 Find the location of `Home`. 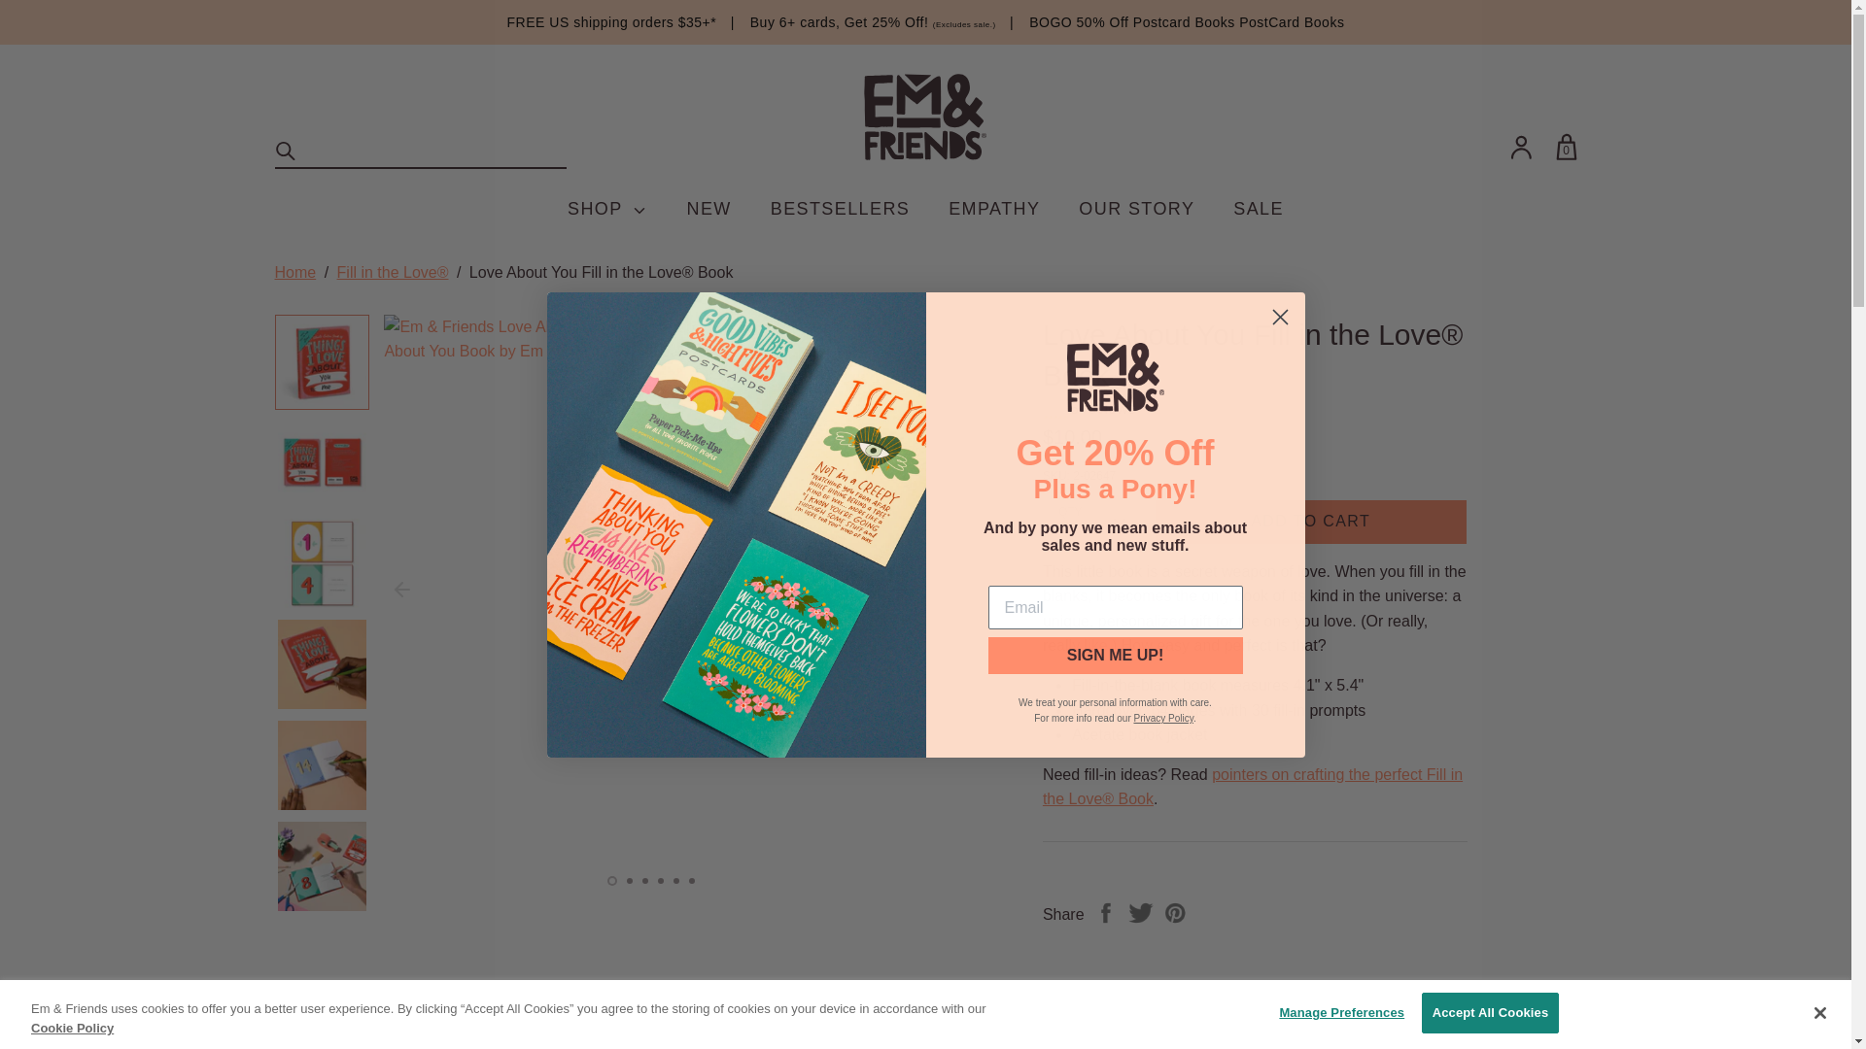

Home is located at coordinates (294, 272).